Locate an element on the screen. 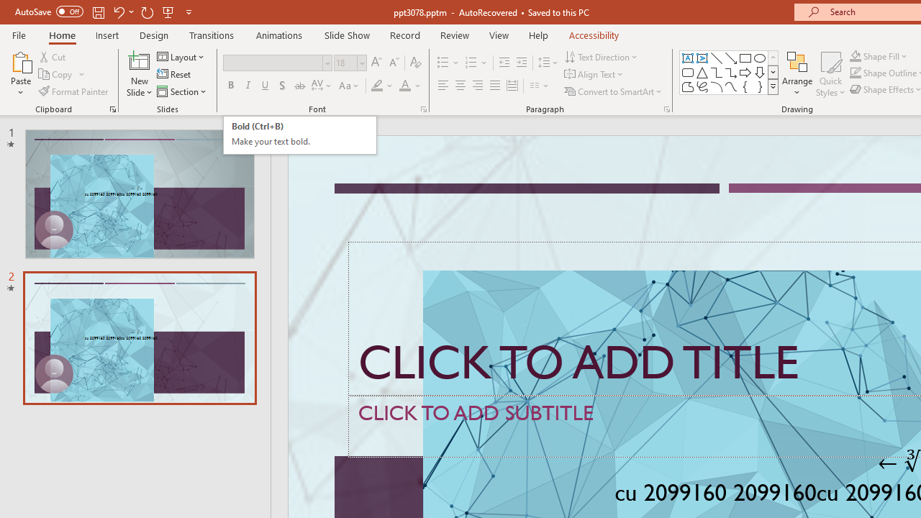  Rectangle is located at coordinates (745, 58).